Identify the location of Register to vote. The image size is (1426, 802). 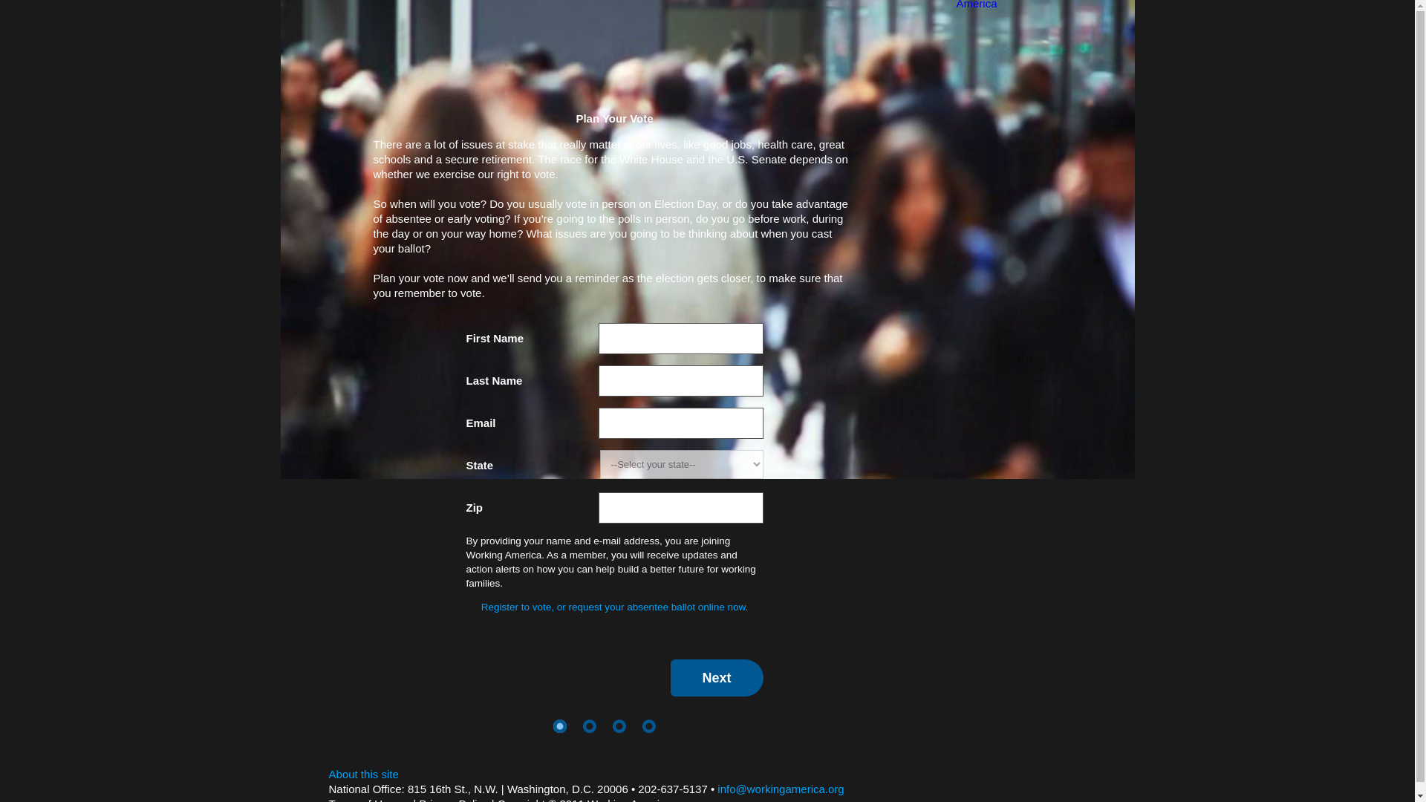
(614, 607).